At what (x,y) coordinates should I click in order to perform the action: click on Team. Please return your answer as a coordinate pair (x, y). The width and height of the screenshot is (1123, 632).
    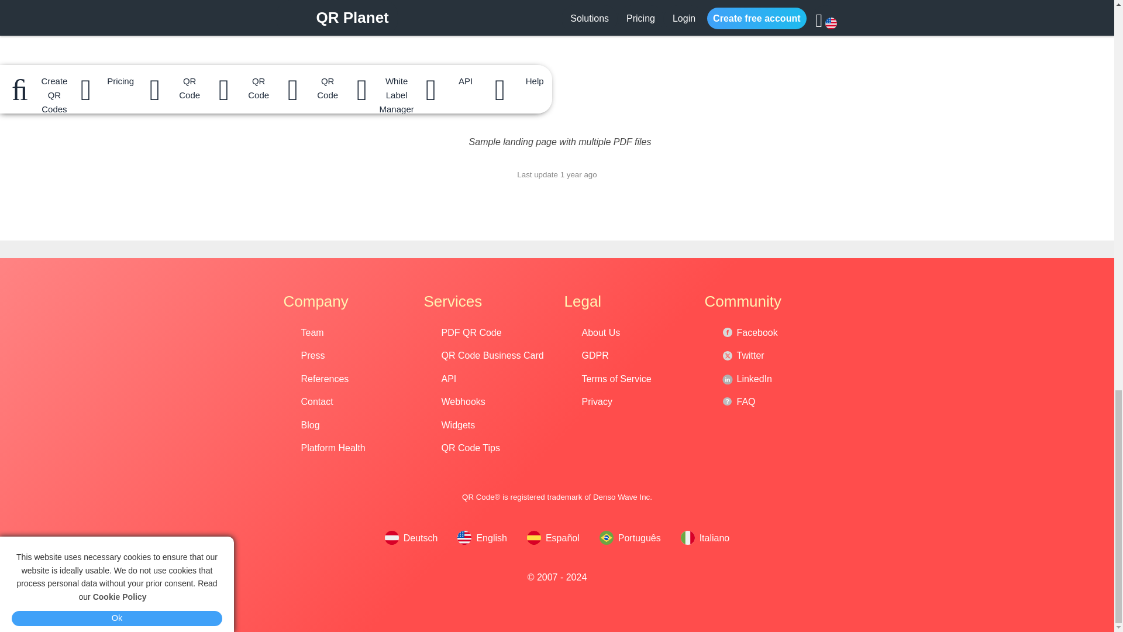
    Looking at the image, I should click on (354, 332).